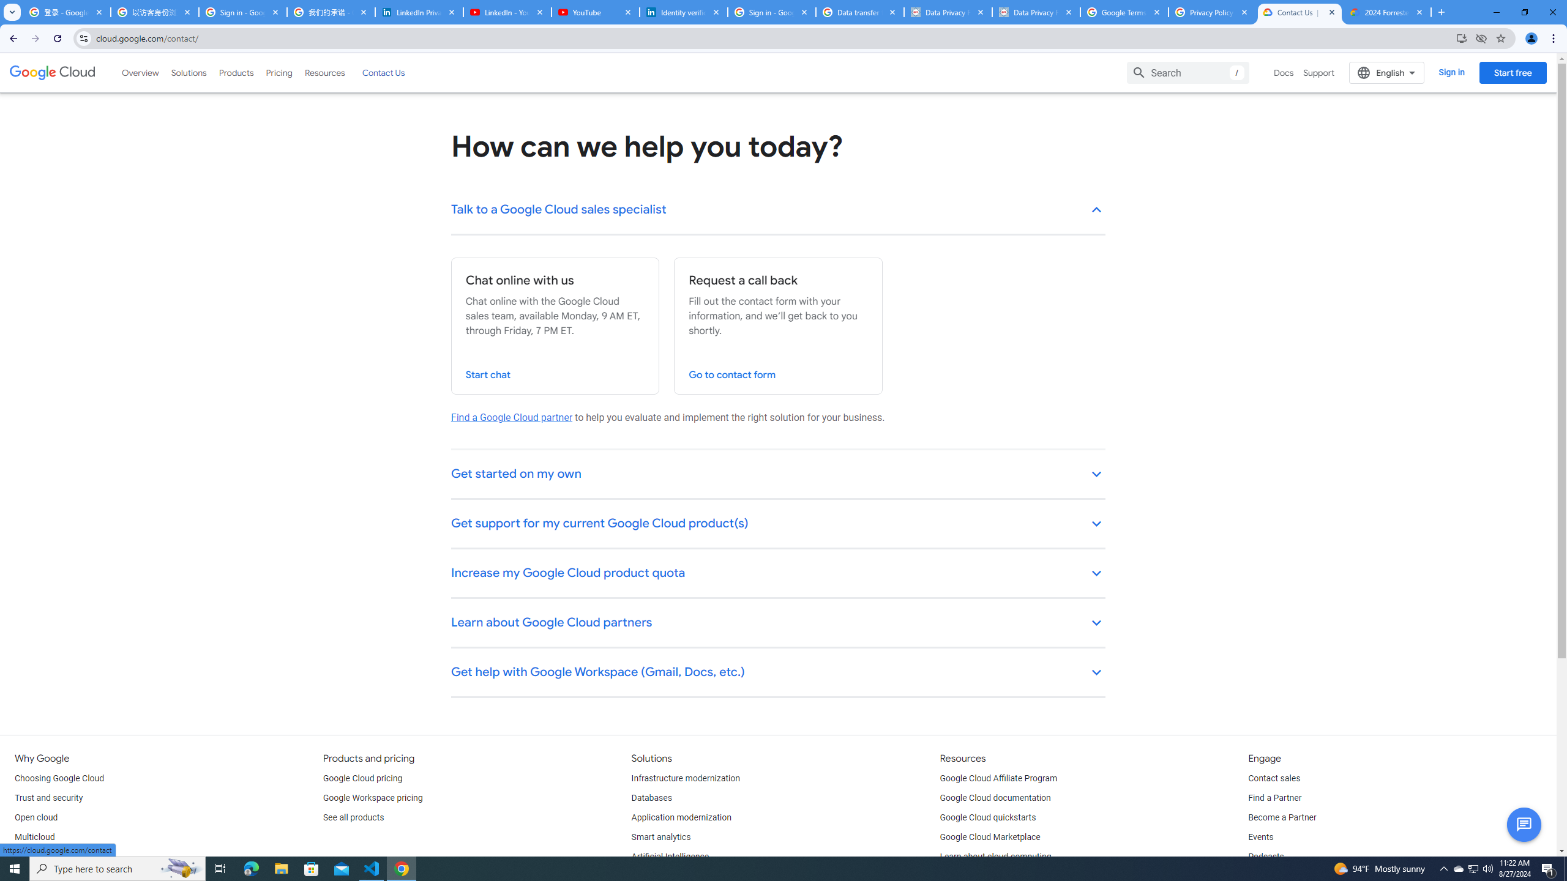  What do you see at coordinates (1274, 798) in the screenshot?
I see `Find a Partner` at bounding box center [1274, 798].